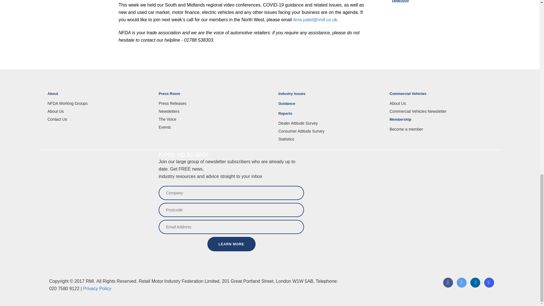  I want to click on LinkedIn, so click(475, 286).